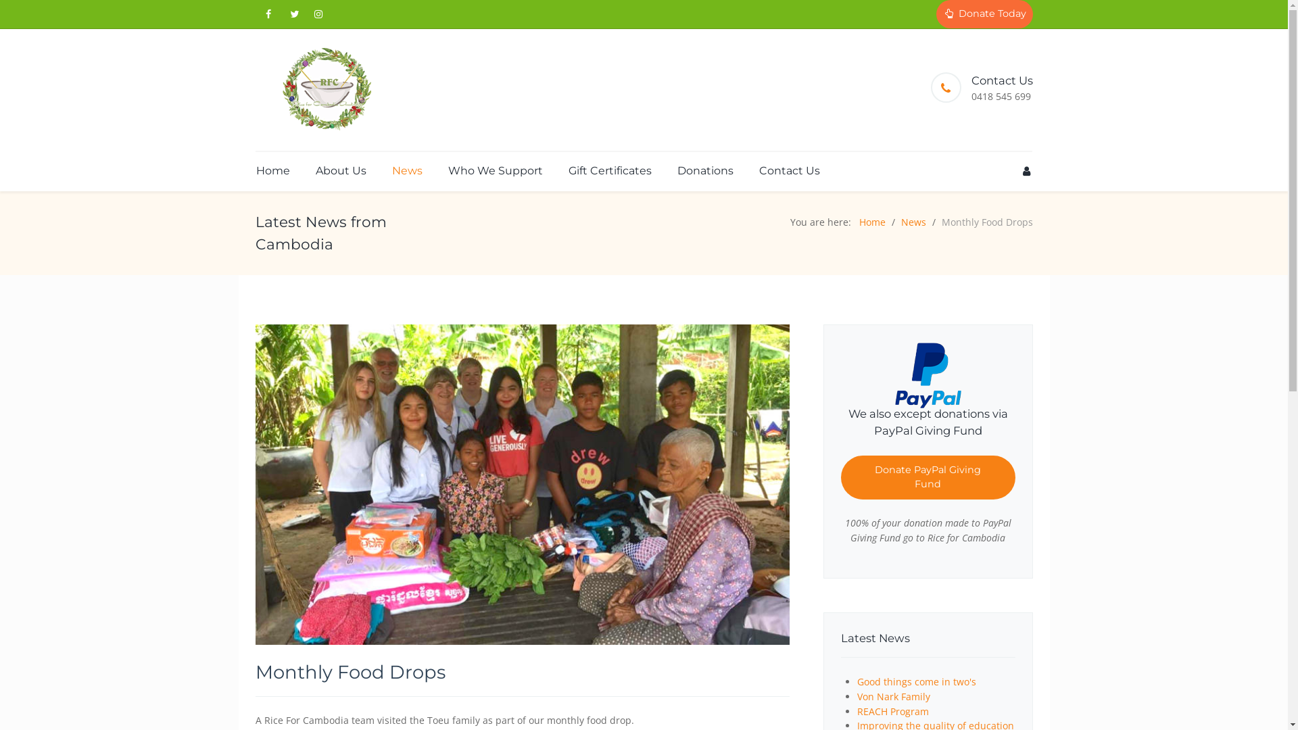 This screenshot has height=730, width=1298. Describe the element at coordinates (913, 222) in the screenshot. I see `News` at that location.